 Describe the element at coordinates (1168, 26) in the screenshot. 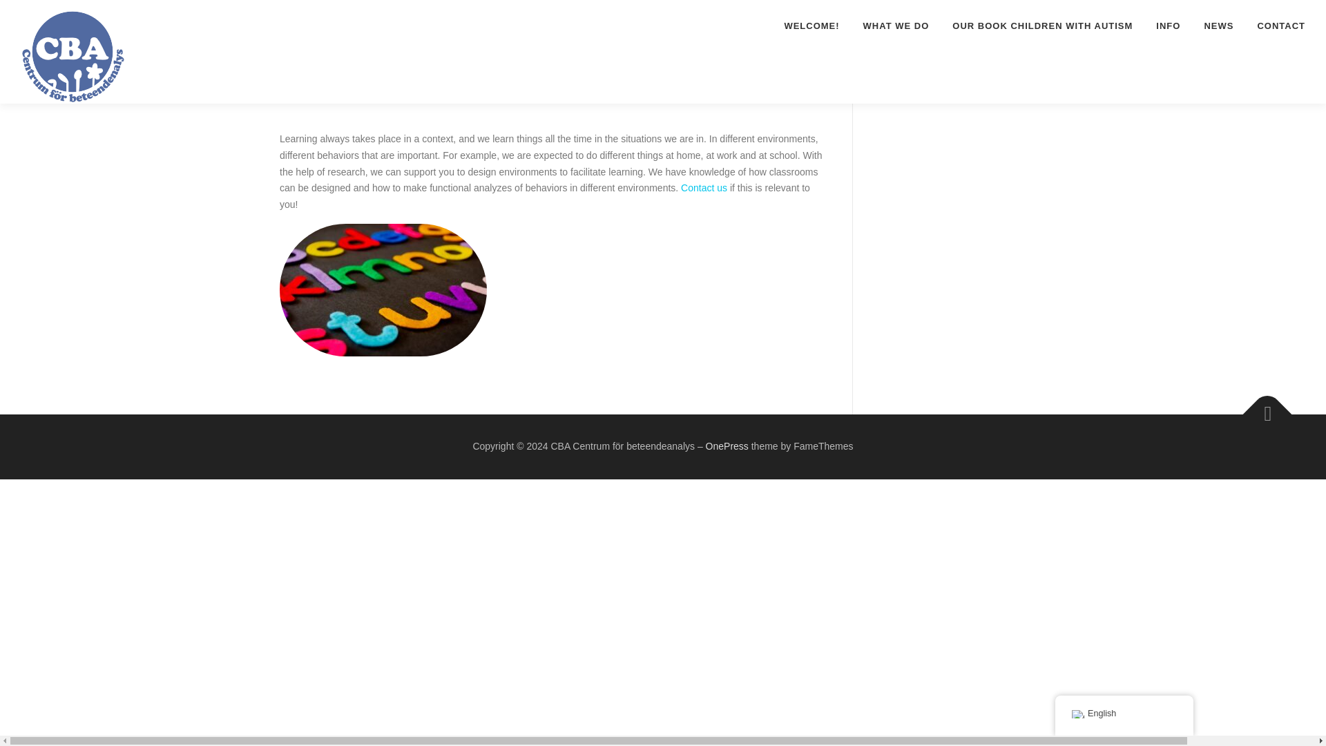

I see `INFO` at that location.